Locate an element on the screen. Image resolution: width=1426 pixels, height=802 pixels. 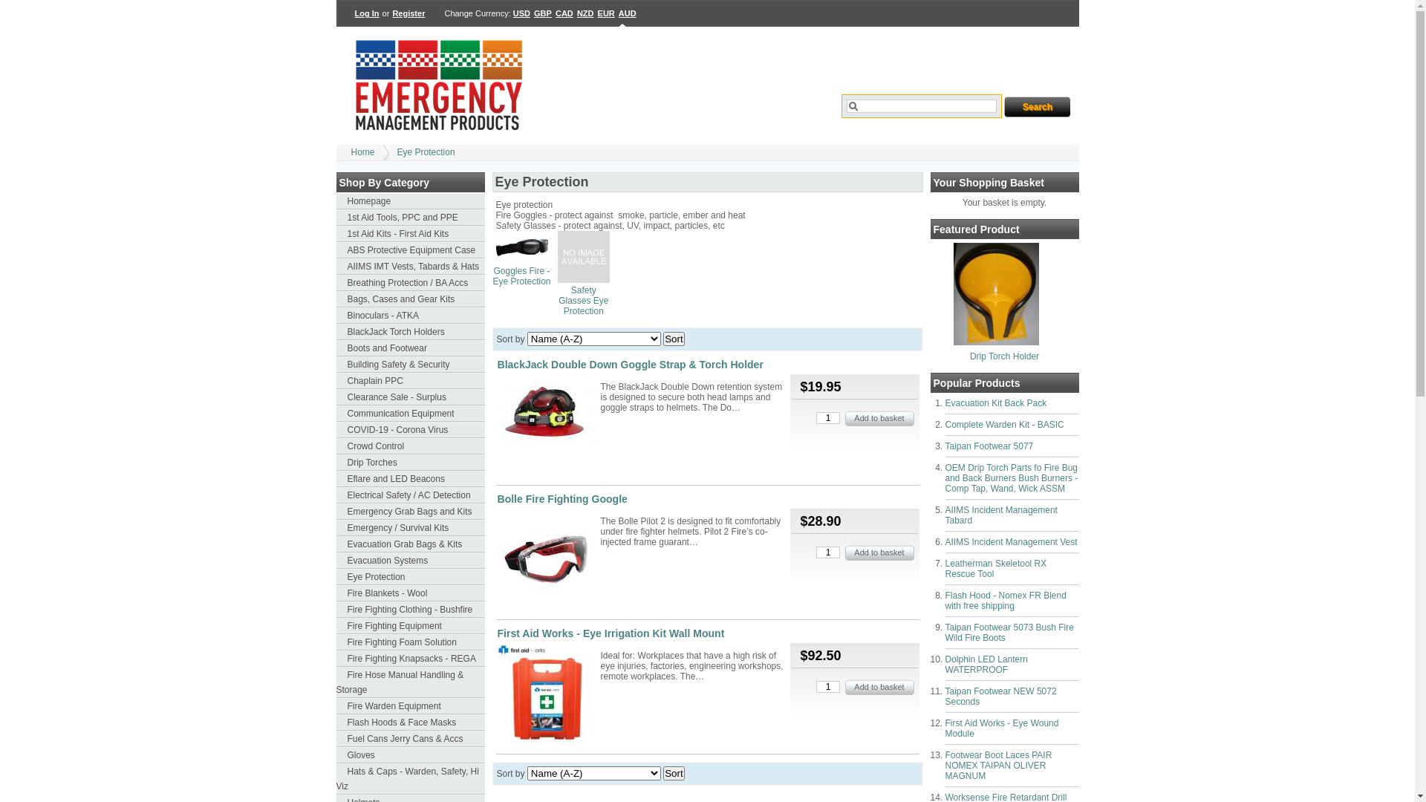
Safety Glasses Eye Protection is located at coordinates (584, 280).